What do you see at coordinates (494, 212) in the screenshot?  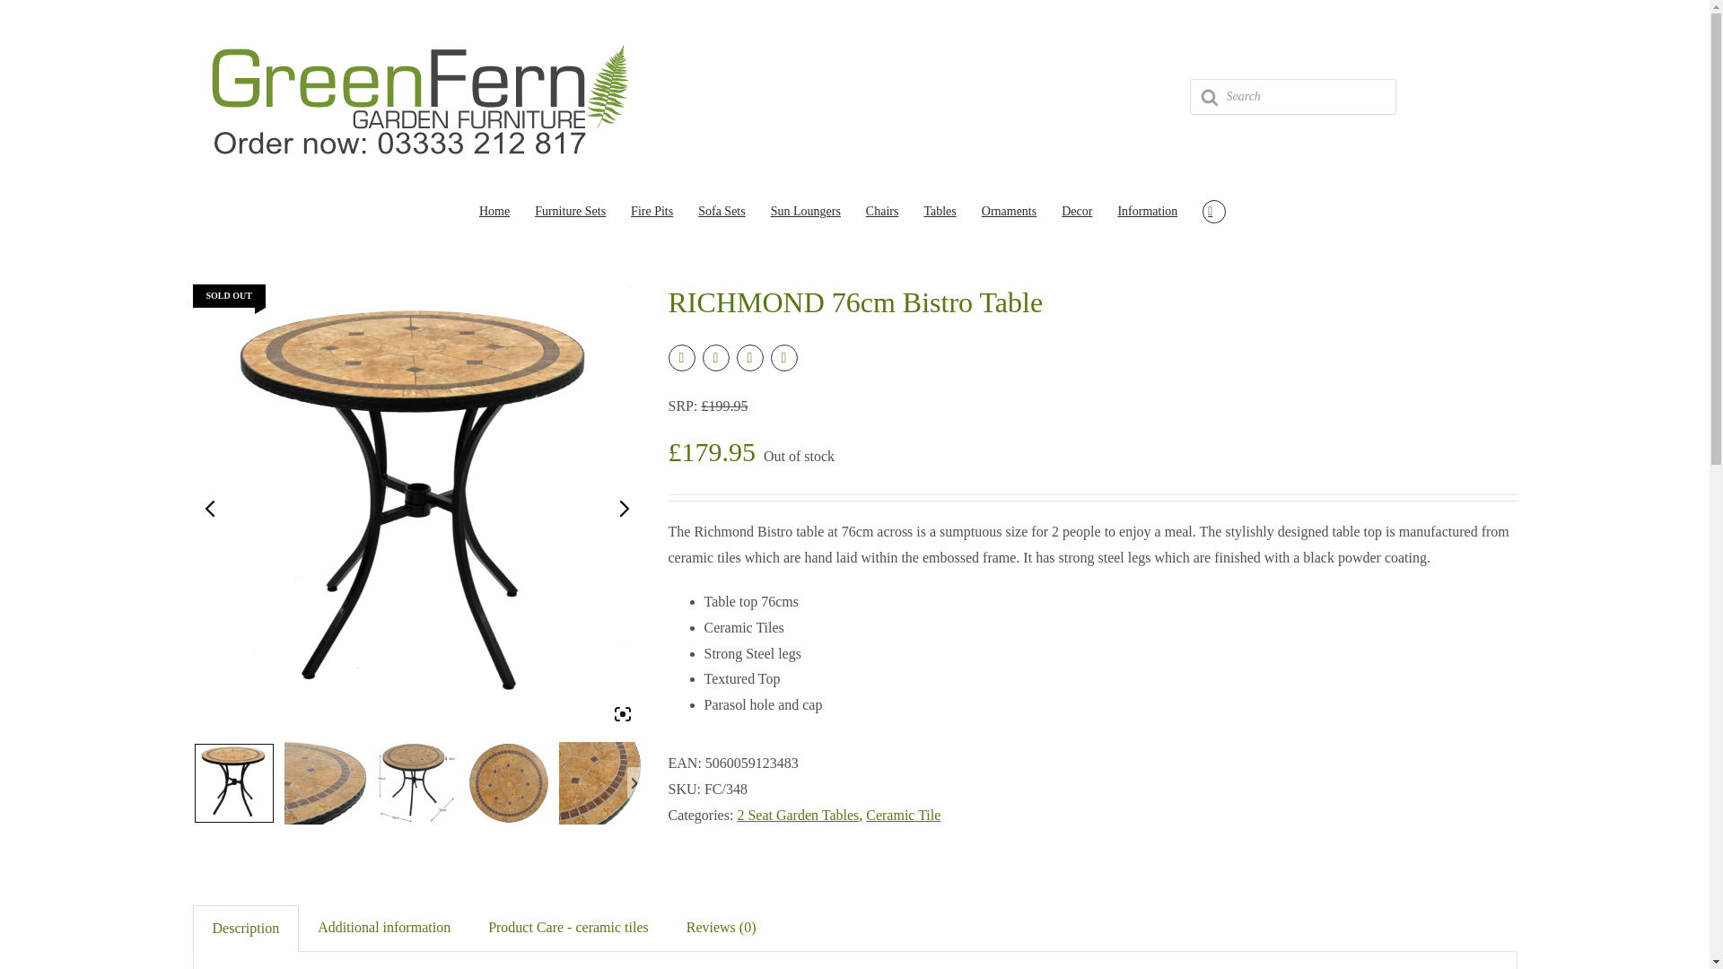 I see `GreenFern Garden Furniture Home Page` at bounding box center [494, 212].